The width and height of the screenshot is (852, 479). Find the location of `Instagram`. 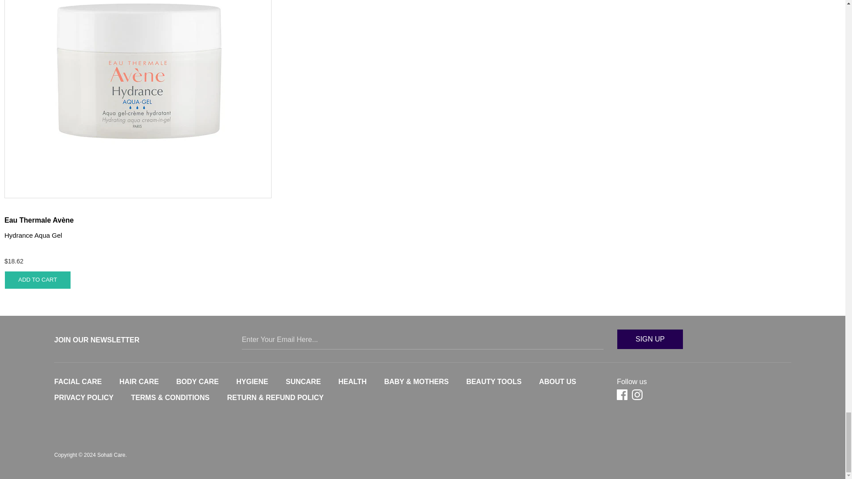

Instagram is located at coordinates (638, 395).